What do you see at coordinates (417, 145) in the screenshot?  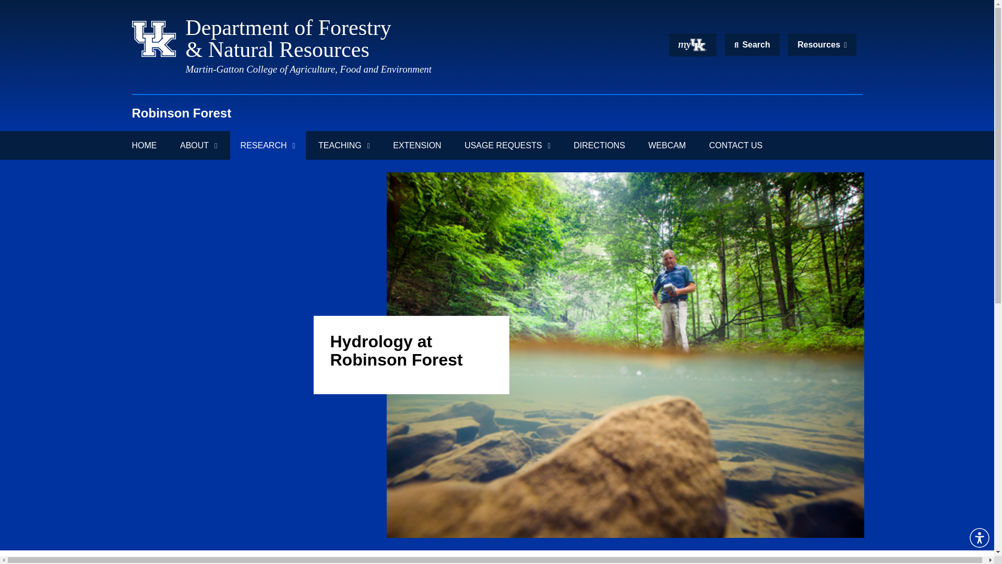 I see `EXTENSION` at bounding box center [417, 145].